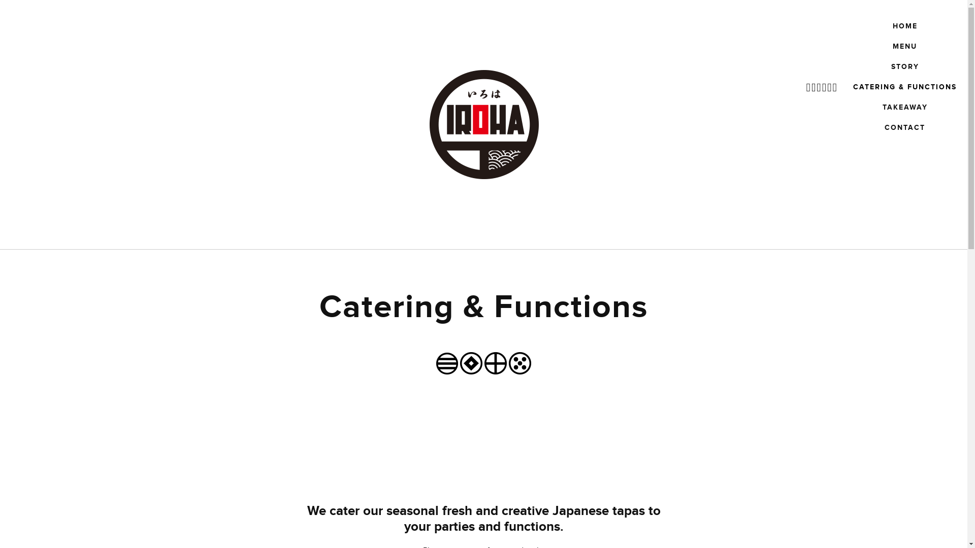  Describe the element at coordinates (905, 26) in the screenshot. I see `HOME` at that location.